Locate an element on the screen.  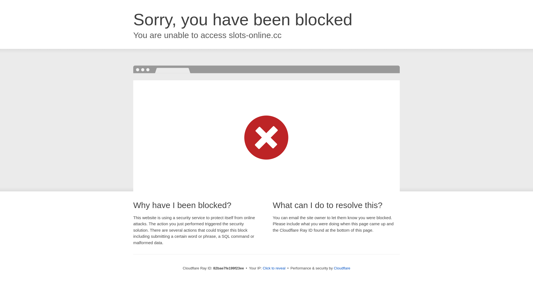
Cloudflare is located at coordinates (342, 268).